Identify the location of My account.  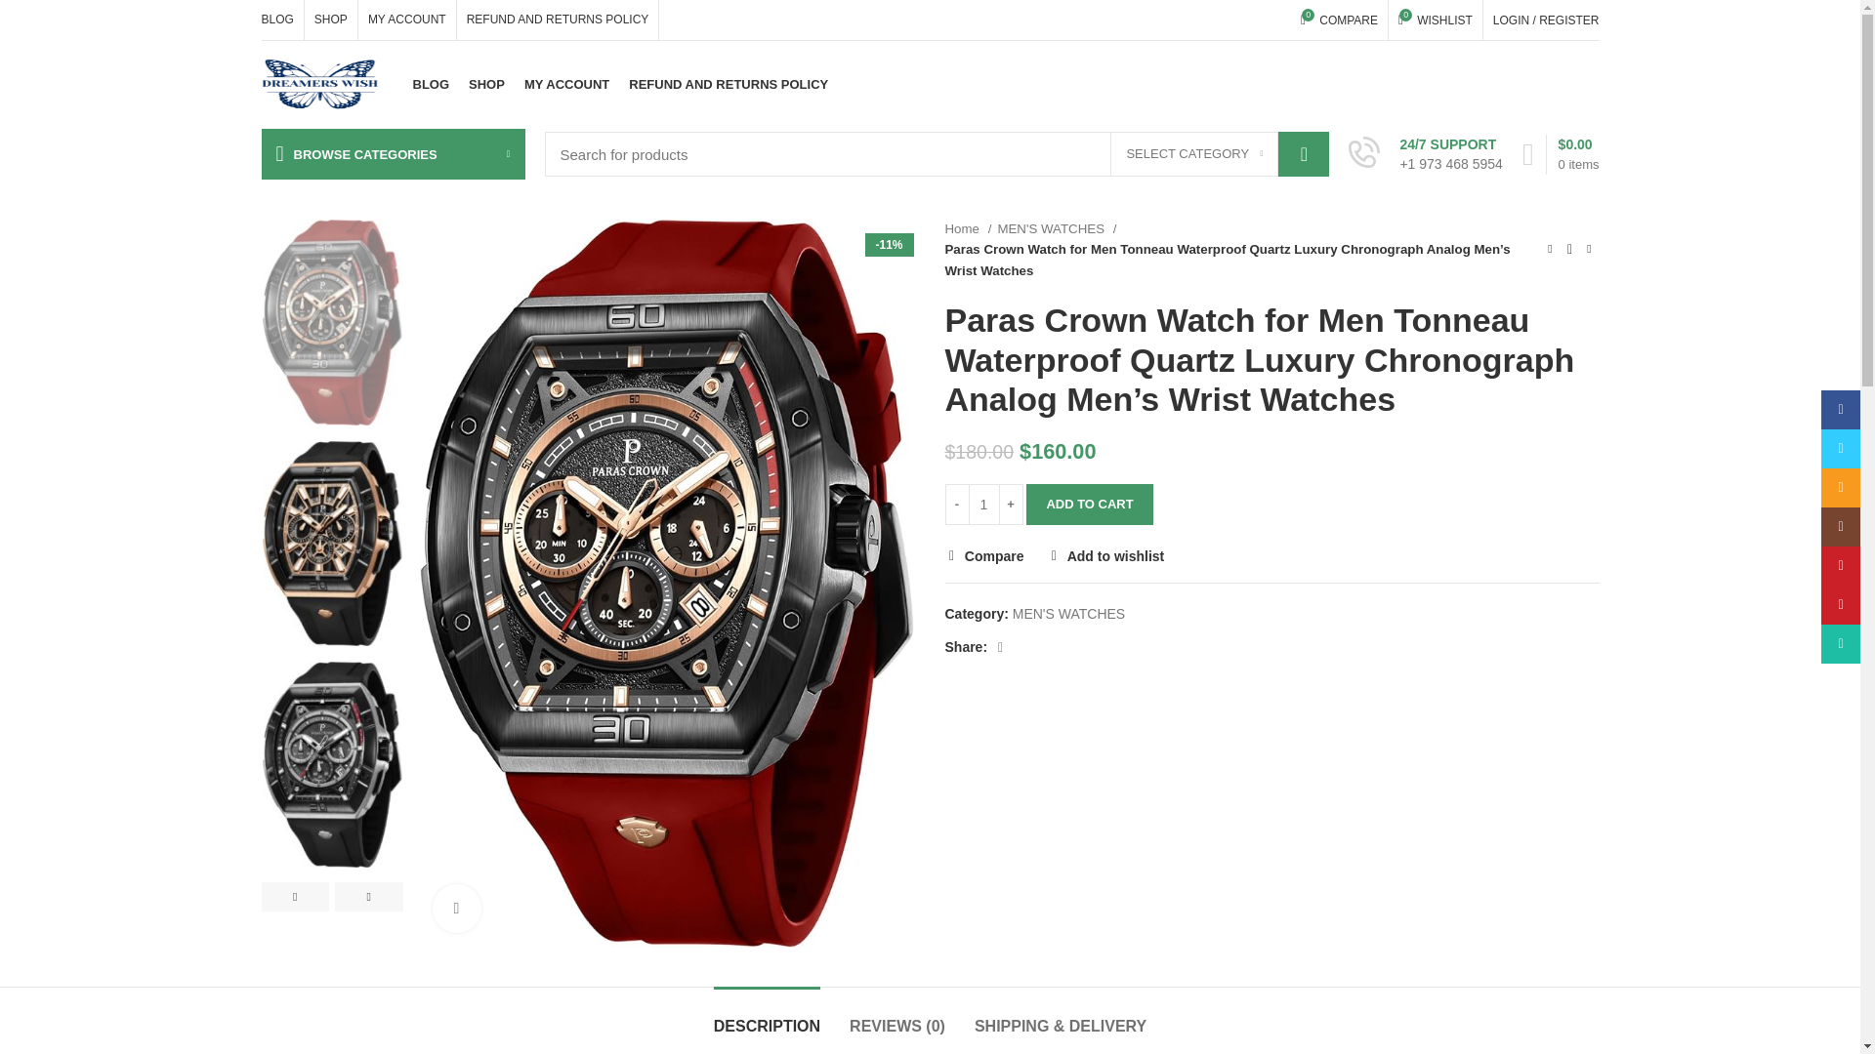
(1545, 20).